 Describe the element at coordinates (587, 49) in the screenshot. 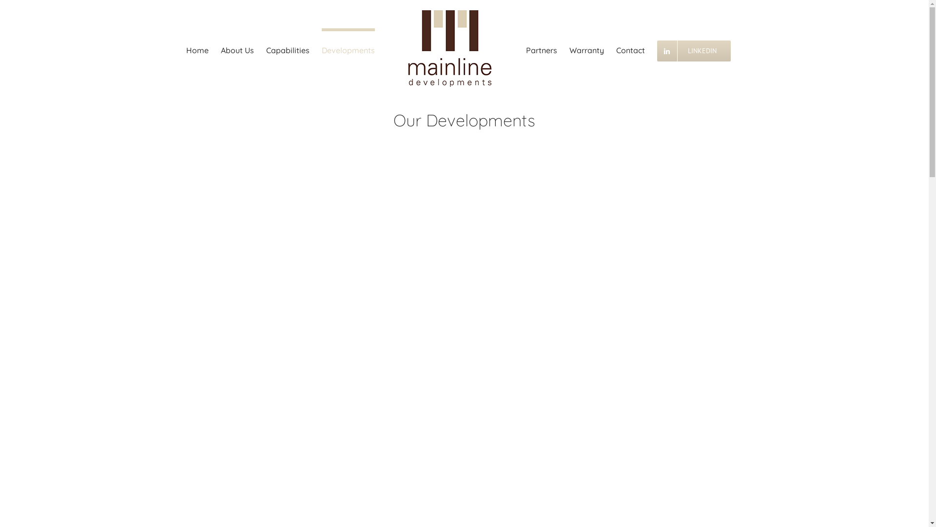

I see `Warranty` at that location.